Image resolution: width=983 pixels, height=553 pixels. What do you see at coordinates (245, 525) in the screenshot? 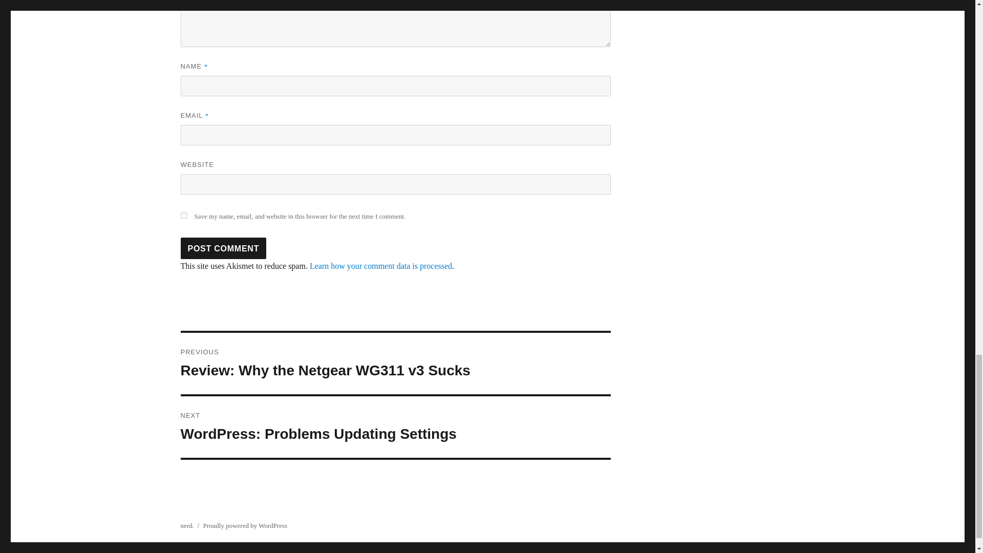
I see `Proudly powered by WordPress` at bounding box center [245, 525].